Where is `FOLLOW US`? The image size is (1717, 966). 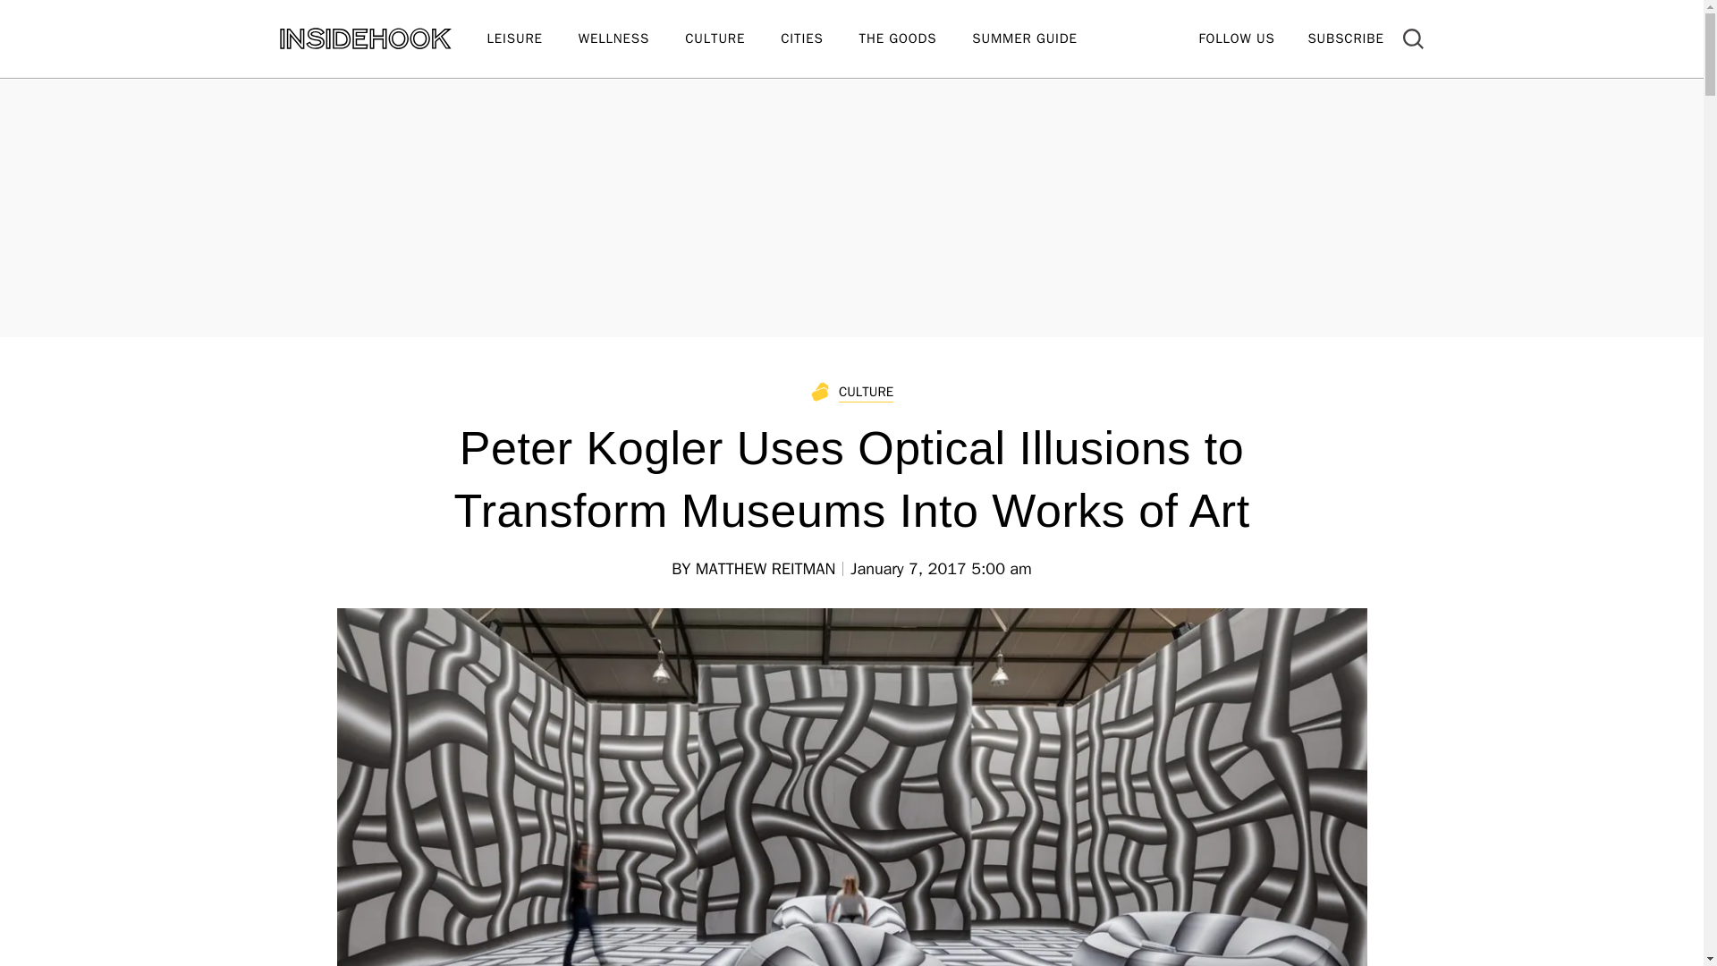
FOLLOW US is located at coordinates (1236, 38).